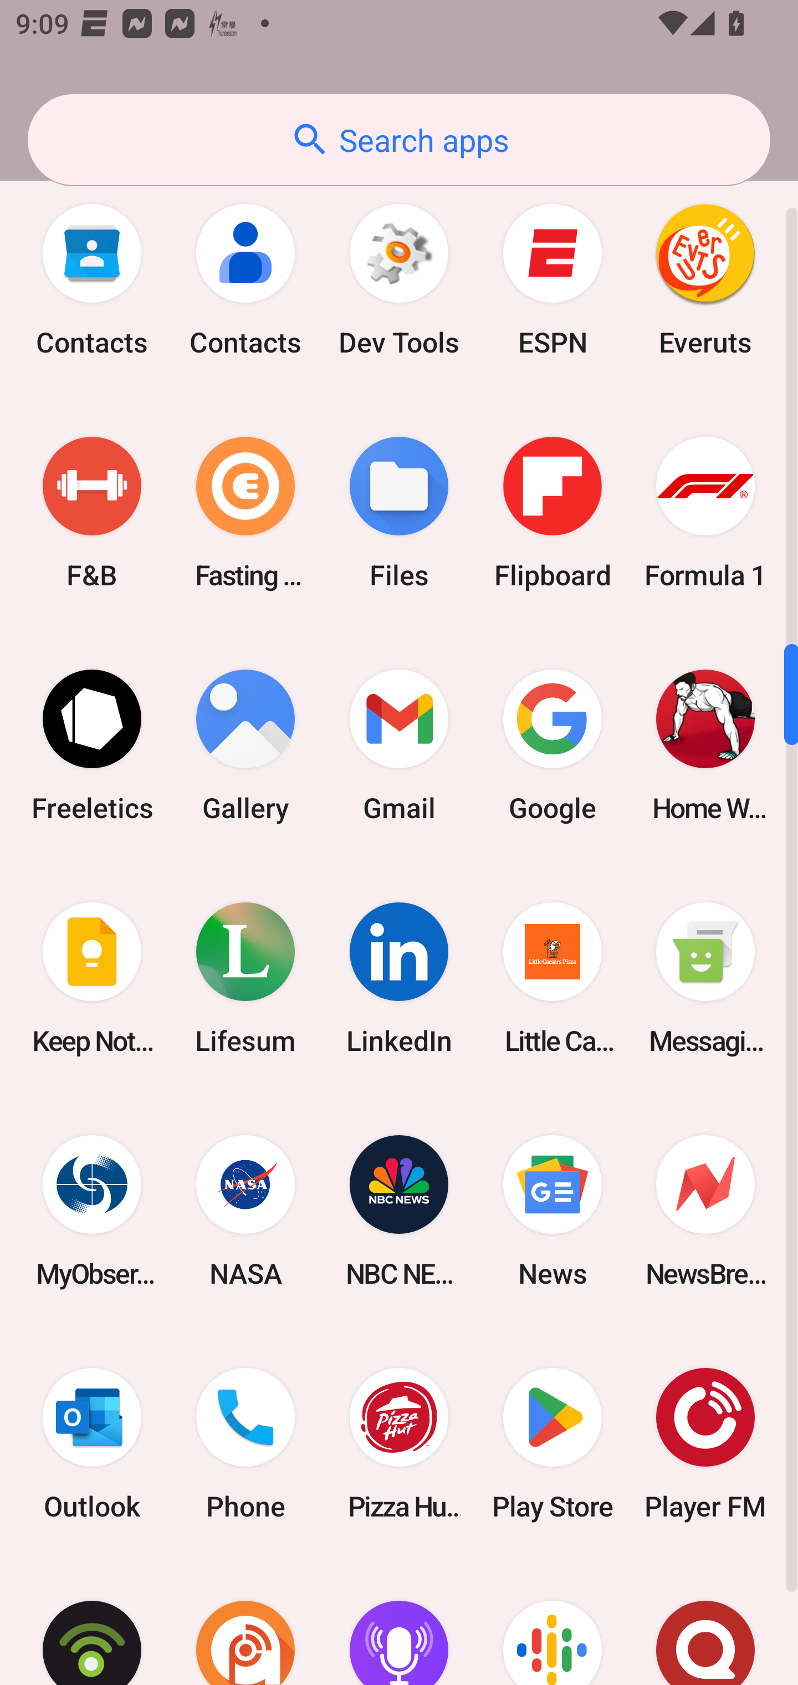  Describe the element at coordinates (399, 979) in the screenshot. I see `LinkedIn` at that location.